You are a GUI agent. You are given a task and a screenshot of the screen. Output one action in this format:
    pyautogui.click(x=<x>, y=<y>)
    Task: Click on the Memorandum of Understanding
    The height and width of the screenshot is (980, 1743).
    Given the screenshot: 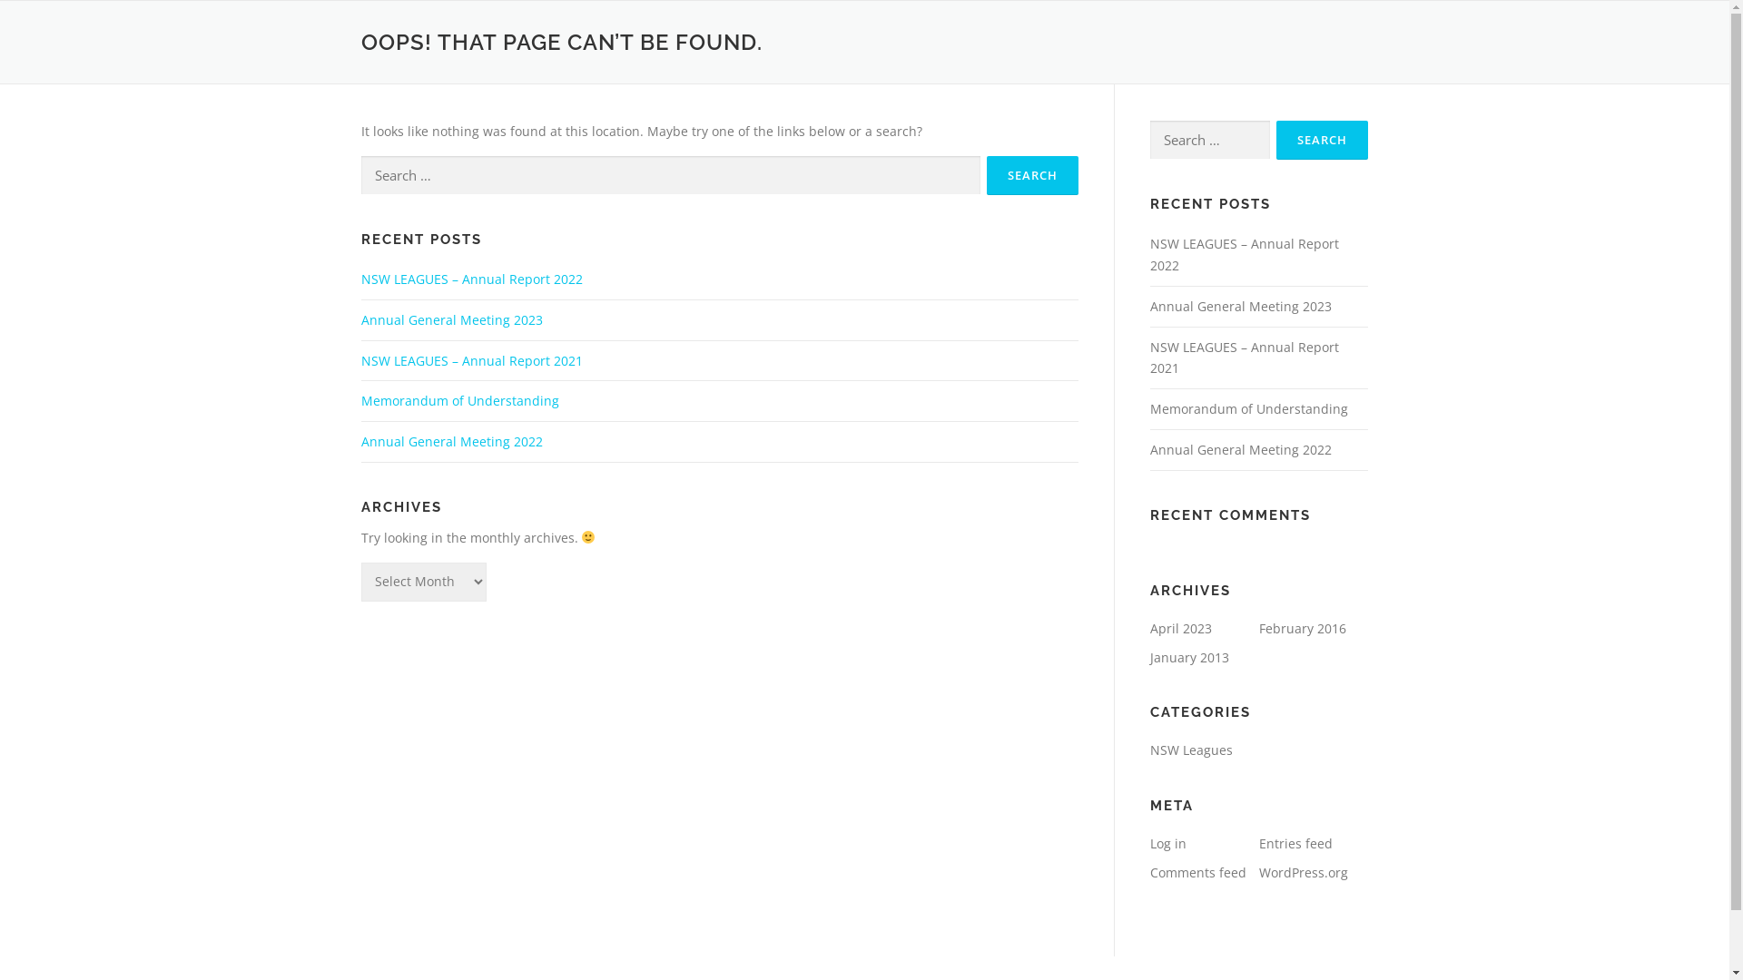 What is the action you would take?
    pyautogui.click(x=1248, y=408)
    